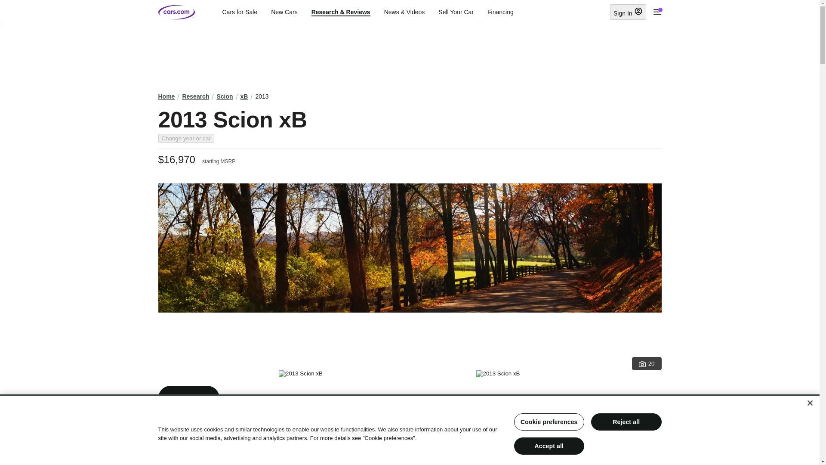  I want to click on Scion, so click(225, 96).